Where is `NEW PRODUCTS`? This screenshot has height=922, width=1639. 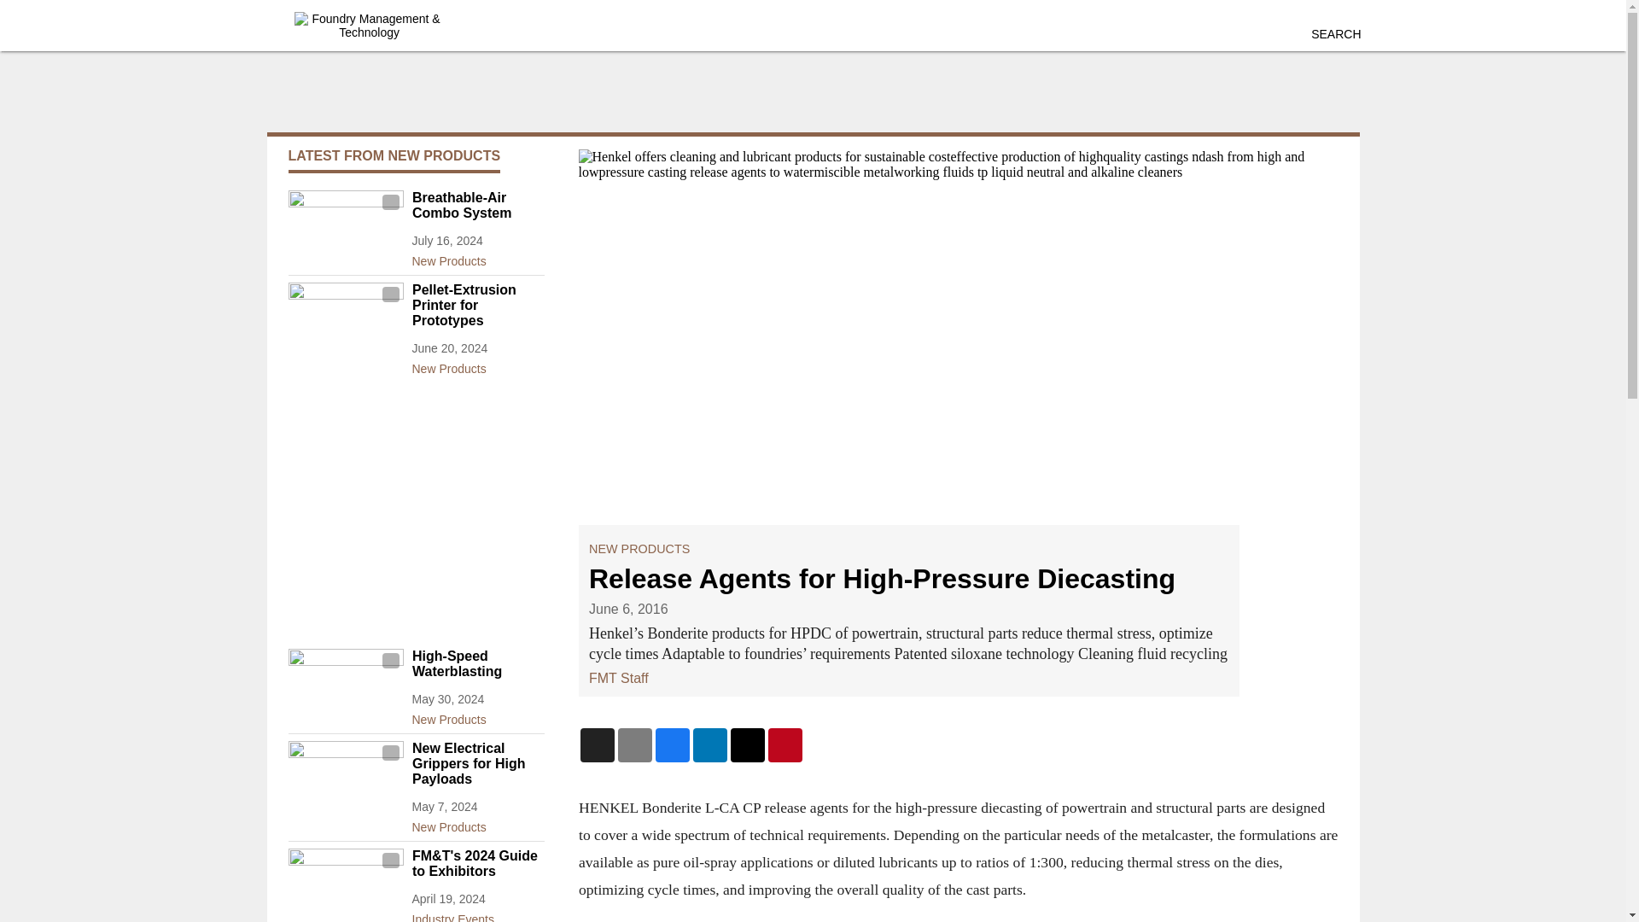
NEW PRODUCTS is located at coordinates (639, 549).